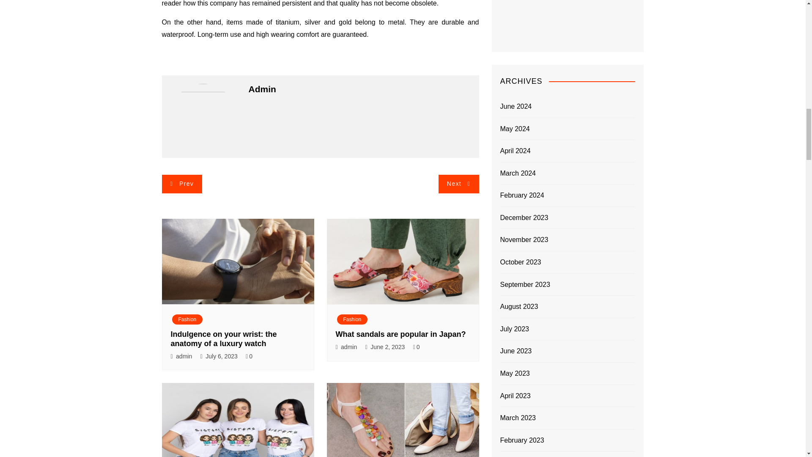  I want to click on July 6, 2023, so click(222, 356).